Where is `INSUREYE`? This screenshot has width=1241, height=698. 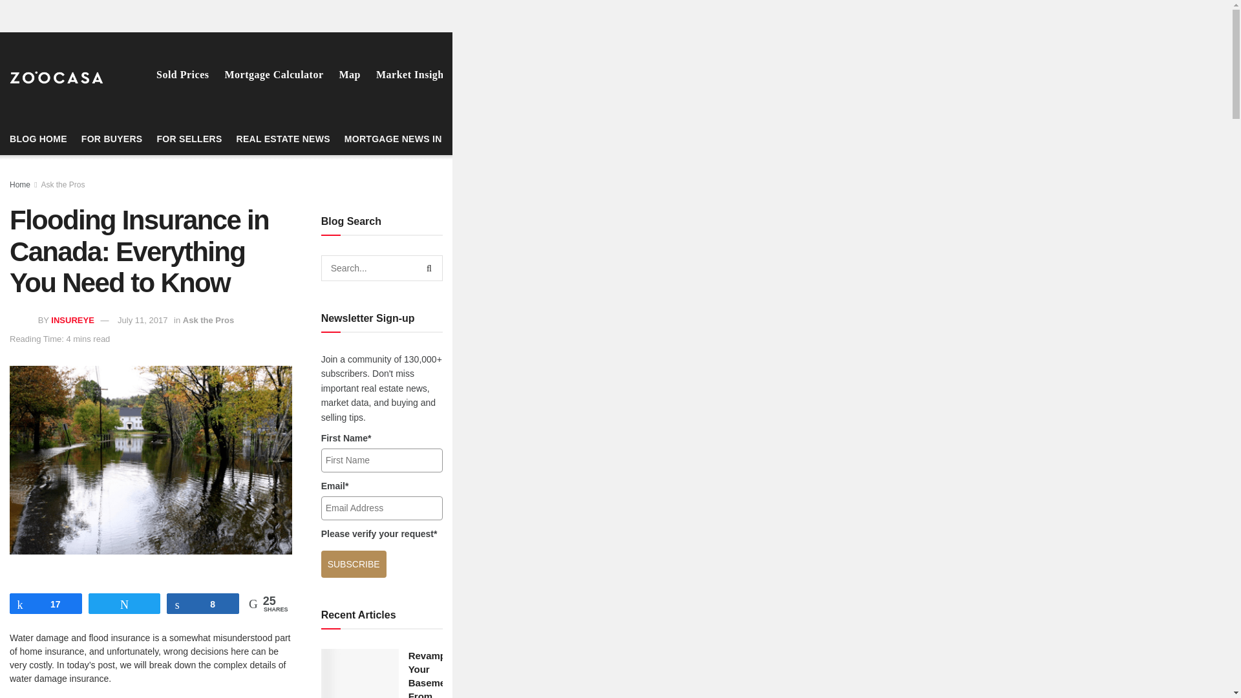
INSUREYE is located at coordinates (72, 321).